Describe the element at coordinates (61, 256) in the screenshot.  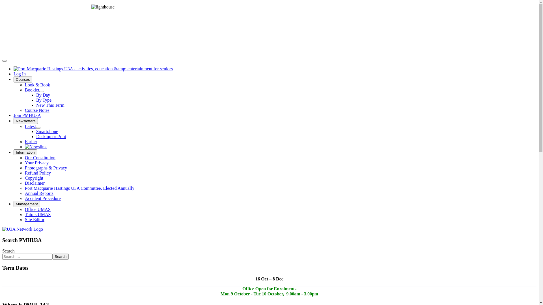
I see `Search` at that location.